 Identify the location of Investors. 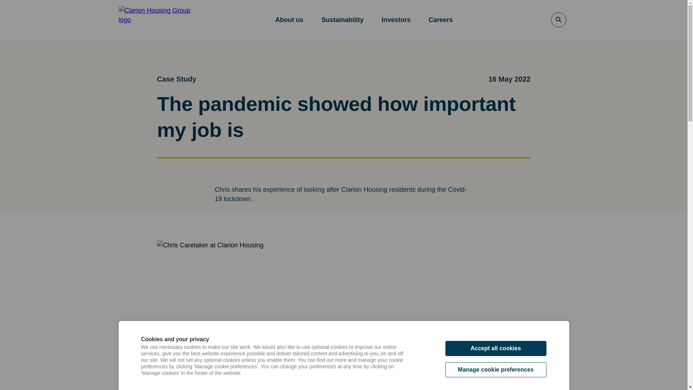
(396, 19).